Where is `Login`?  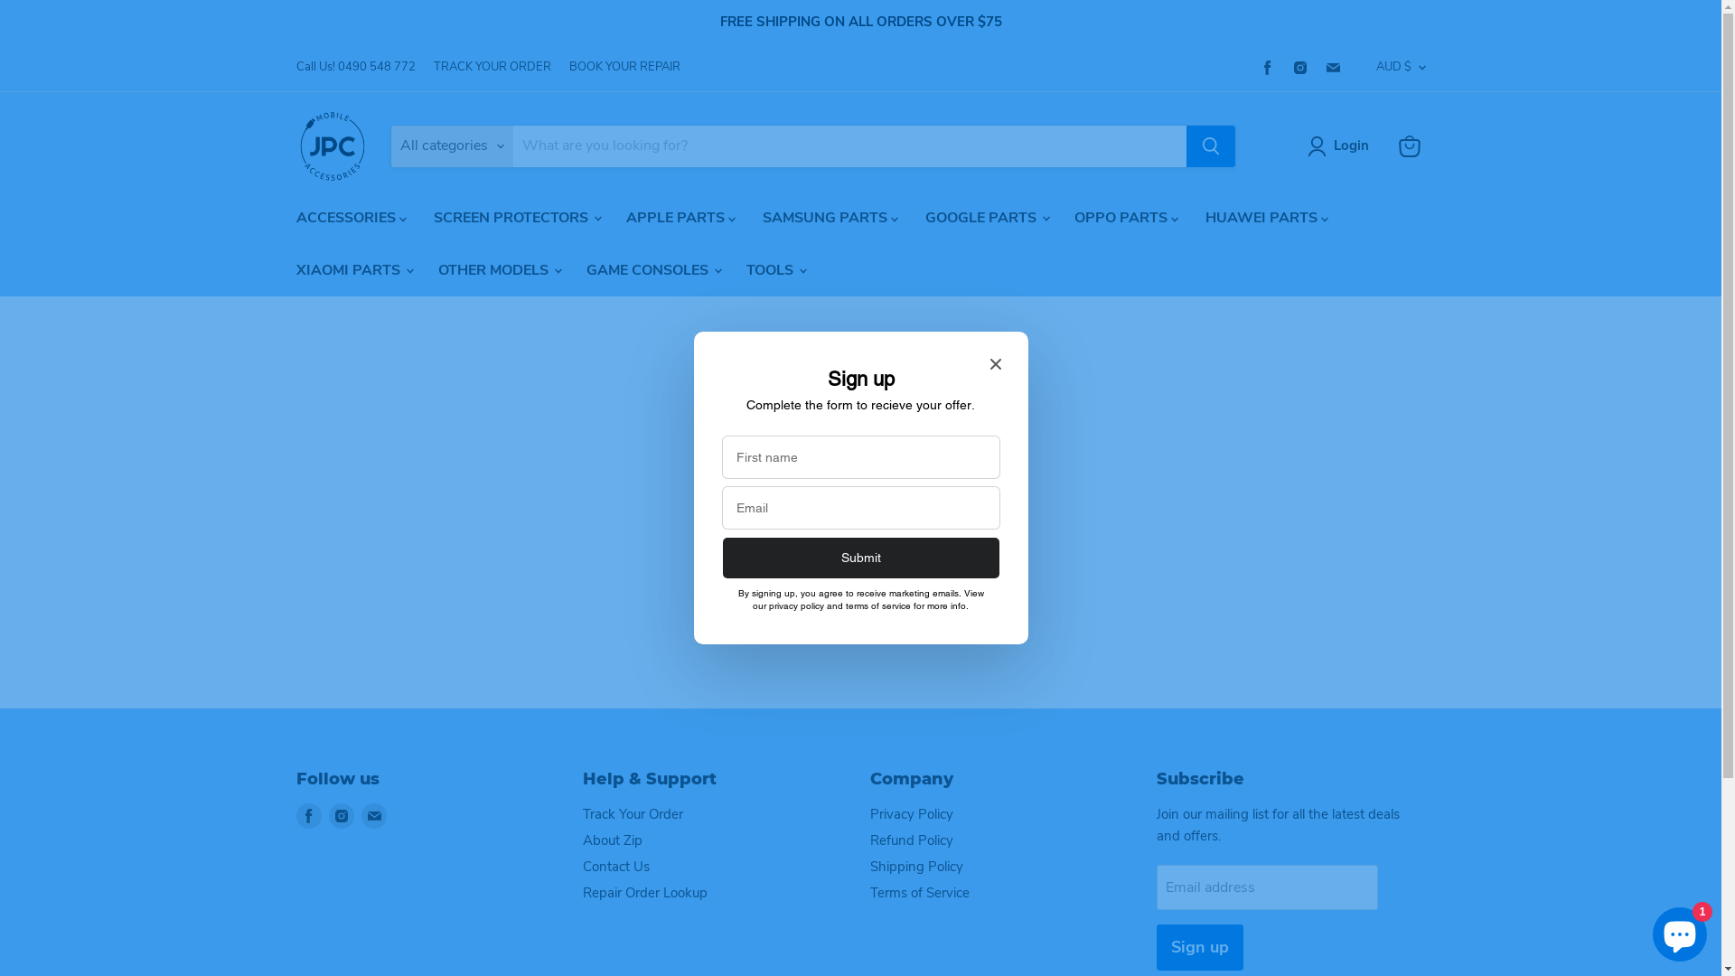 Login is located at coordinates (1352, 146).